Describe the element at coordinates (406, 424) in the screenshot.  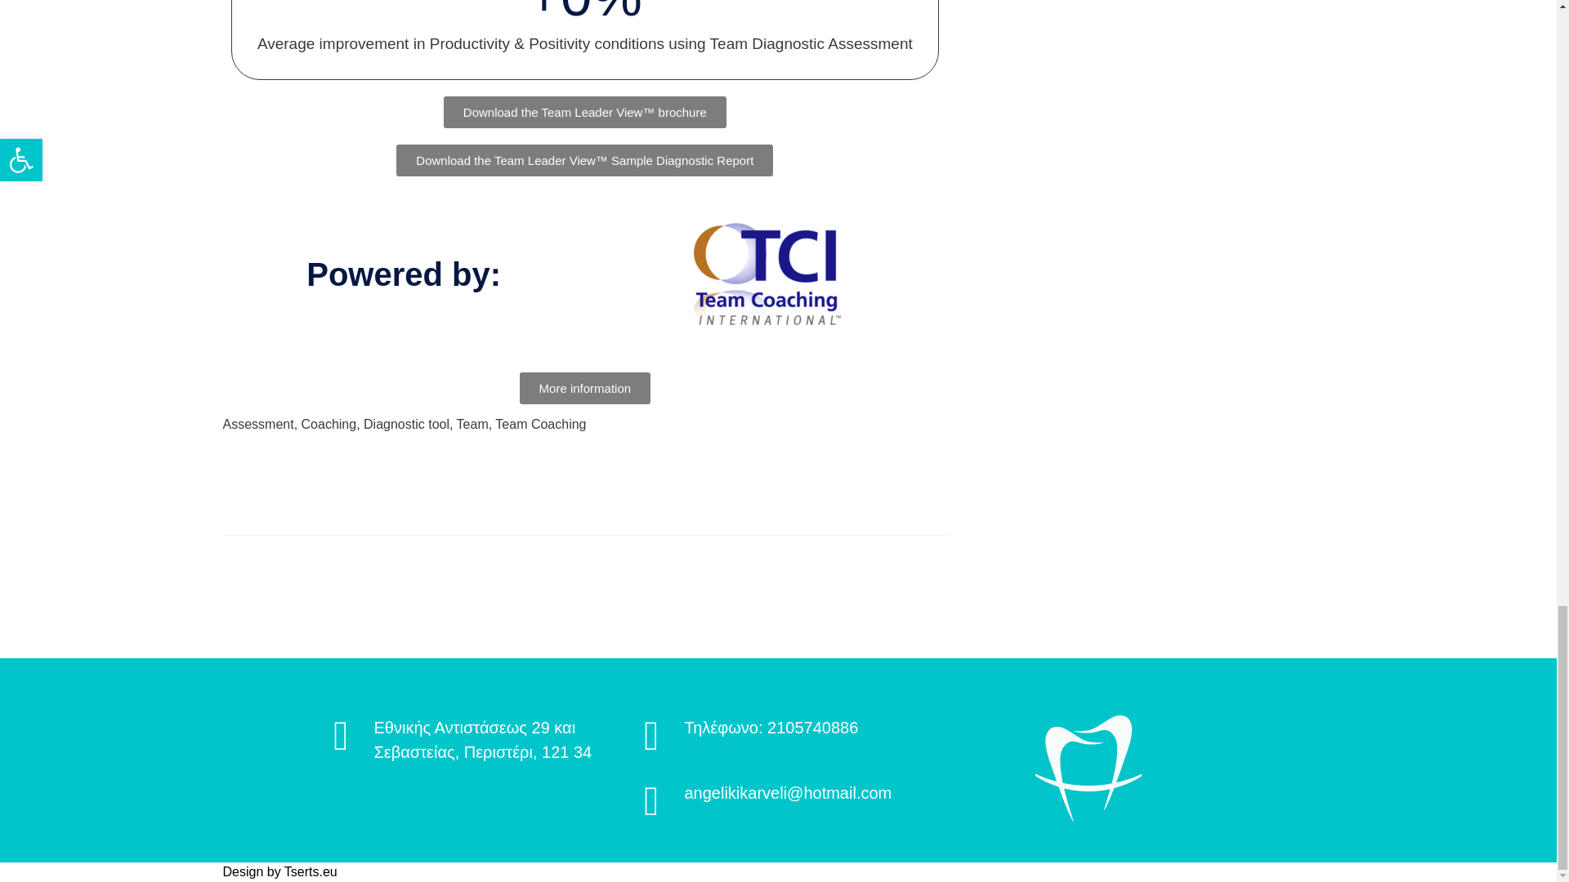
I see `Diagnostic tool` at that location.